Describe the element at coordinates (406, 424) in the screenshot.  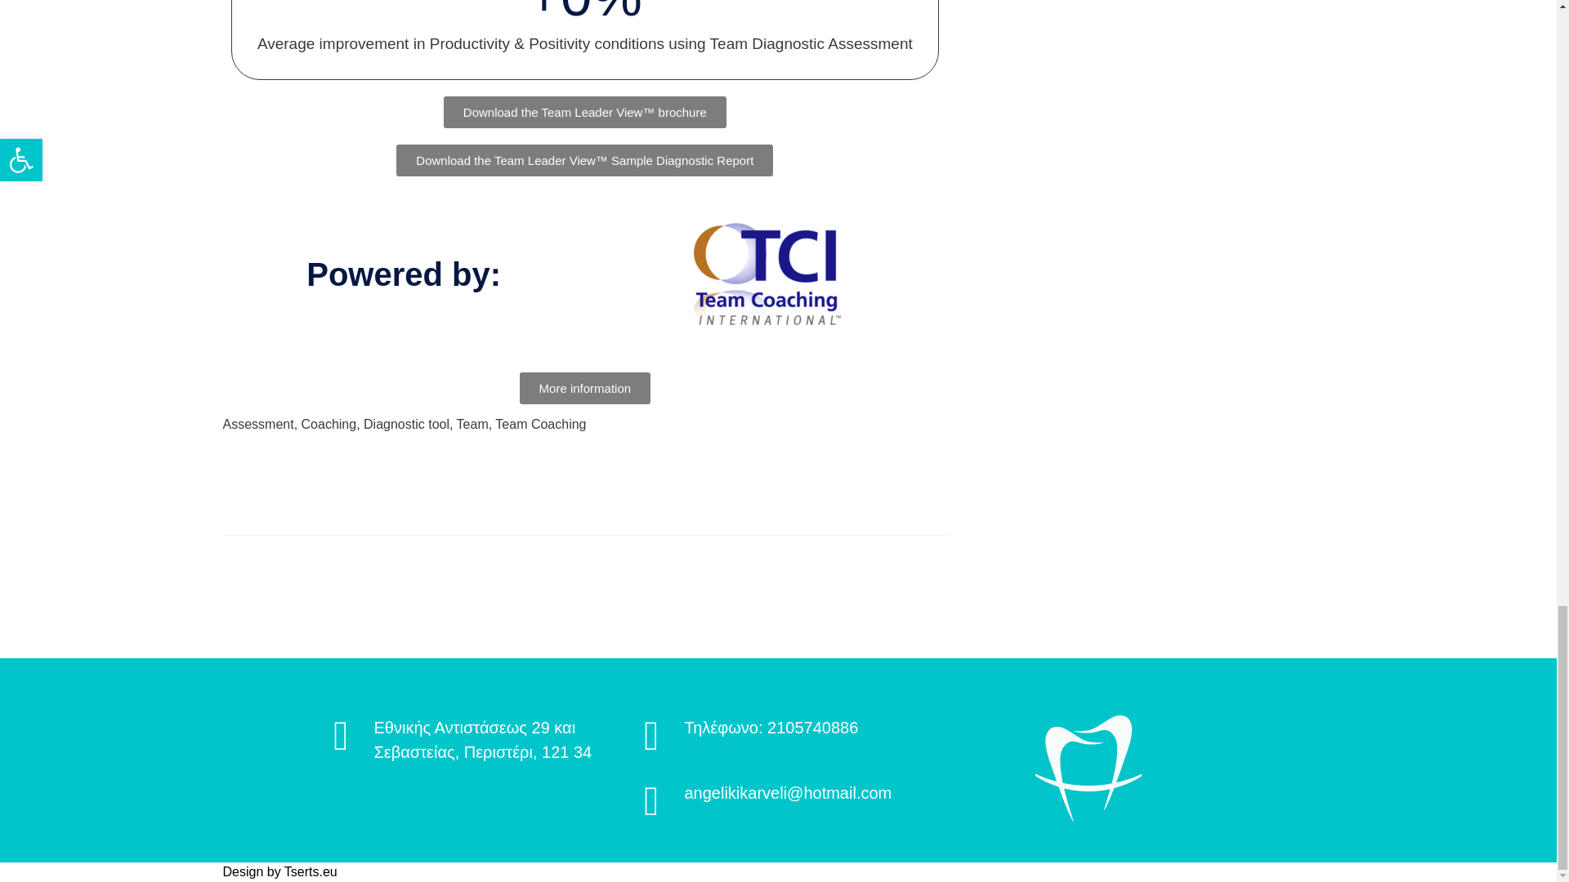
I see `Diagnostic tool` at that location.